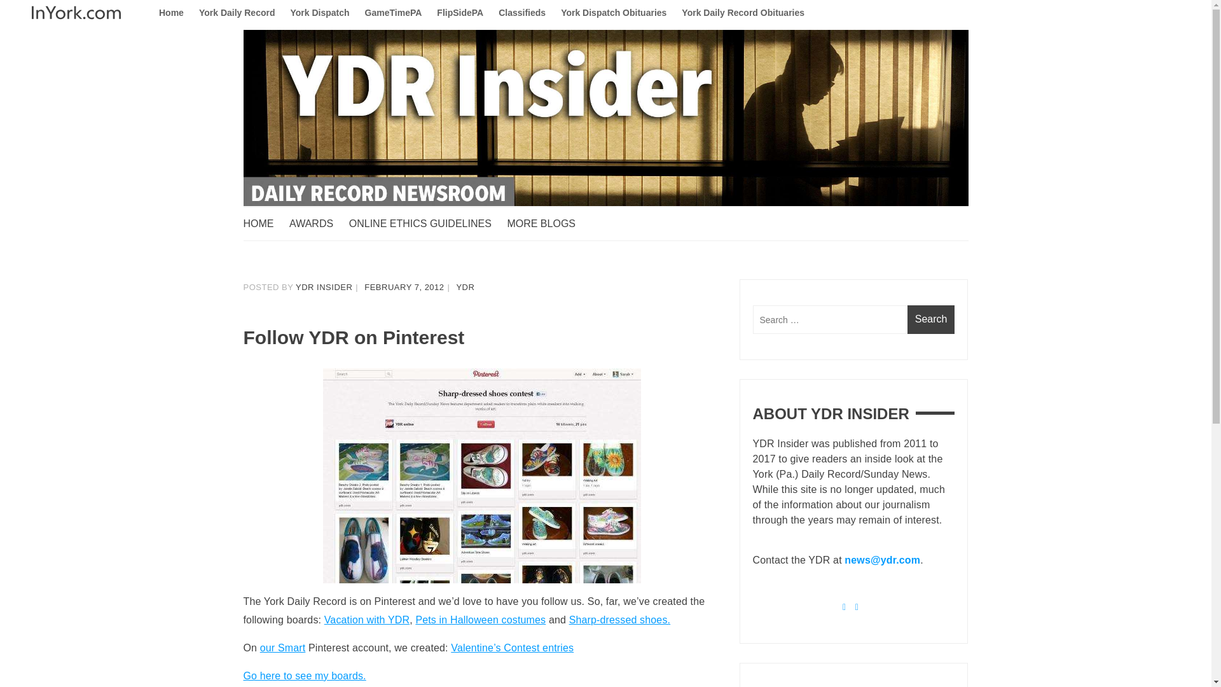 The height and width of the screenshot is (687, 1221). I want to click on YDR INSIDER, so click(324, 287).